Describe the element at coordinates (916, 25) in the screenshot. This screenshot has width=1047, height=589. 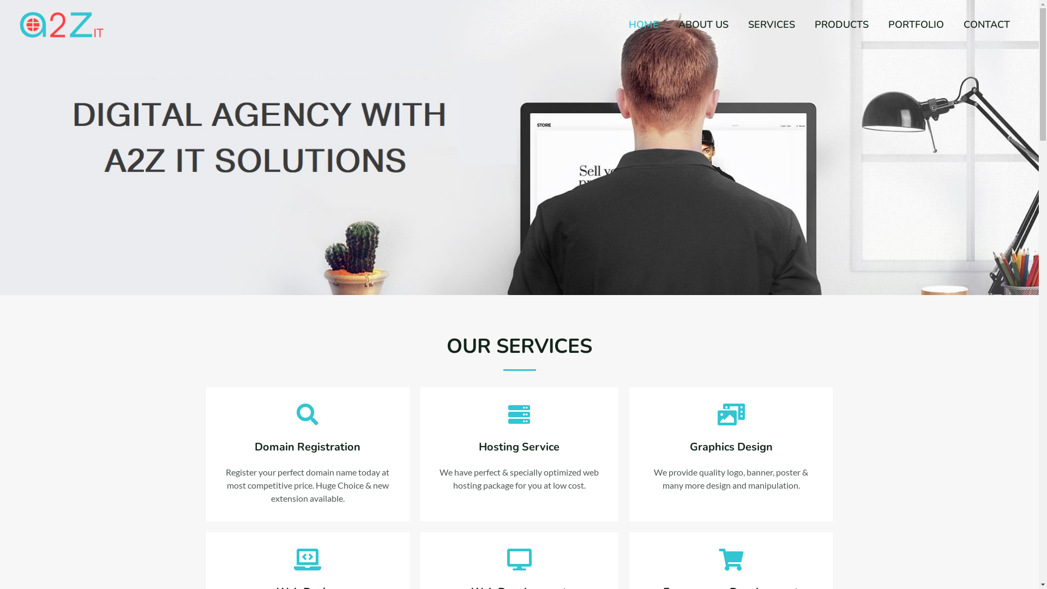
I see `PORTFOLIO` at that location.